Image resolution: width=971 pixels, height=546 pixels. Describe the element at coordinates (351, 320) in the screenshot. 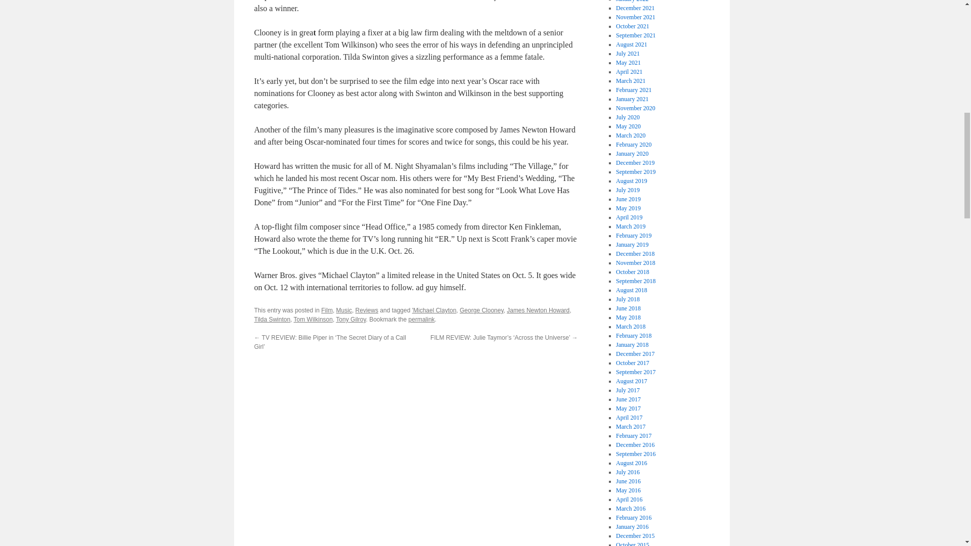

I see `Tony Gilroy` at that location.